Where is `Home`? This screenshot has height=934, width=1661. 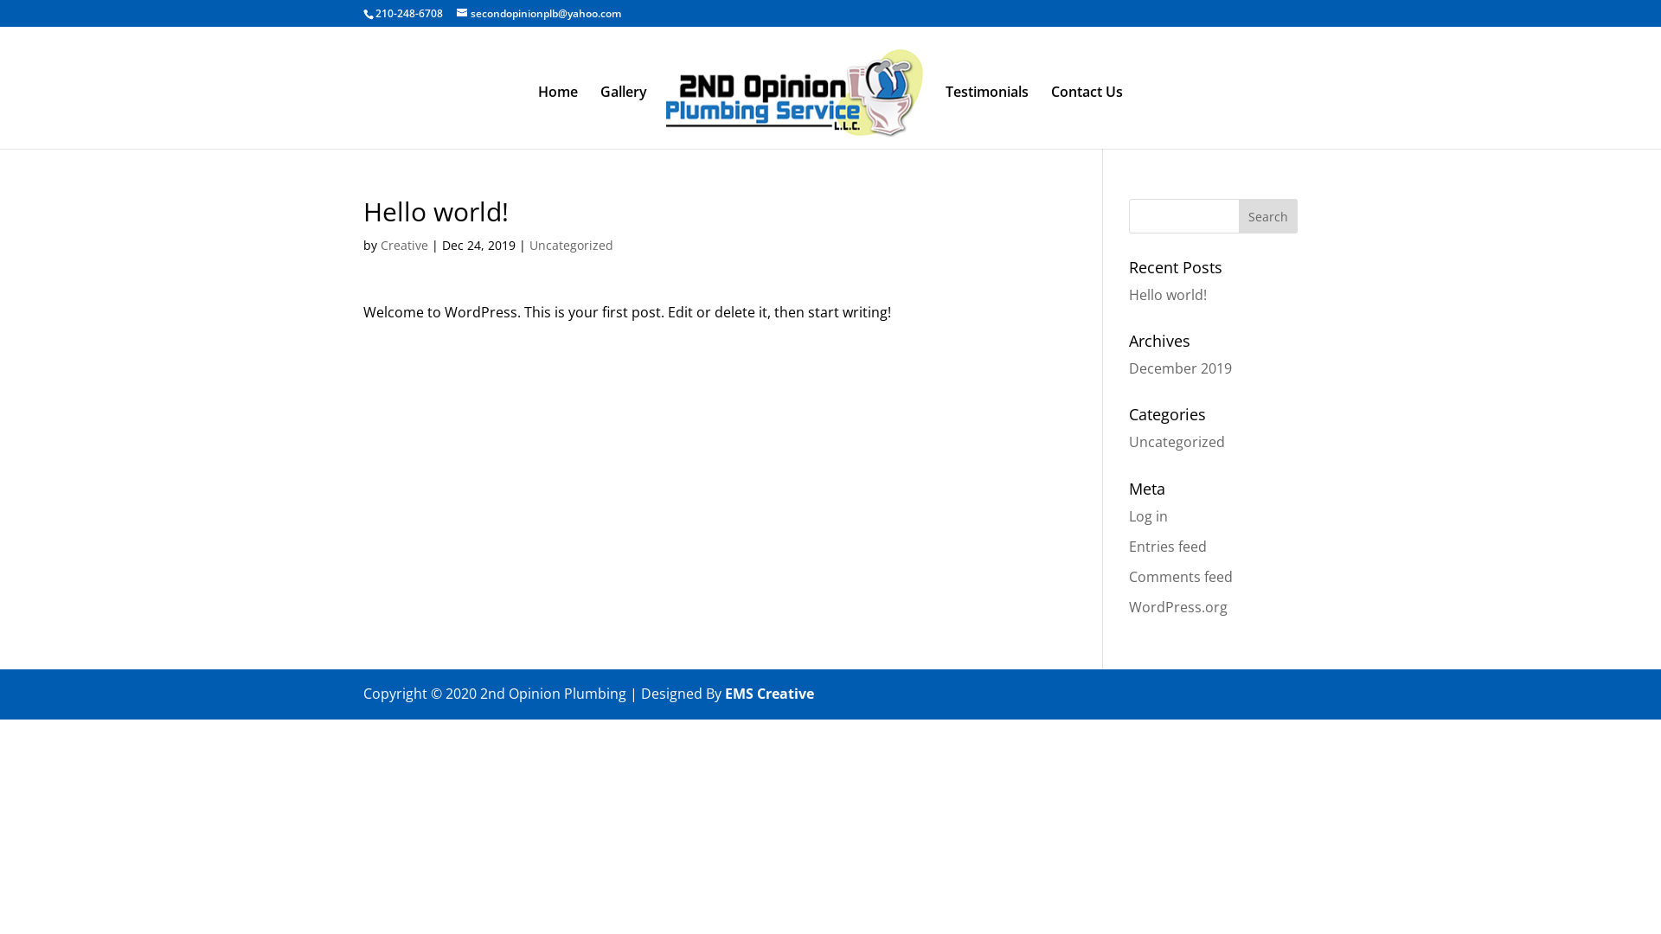
Home is located at coordinates (558, 118).